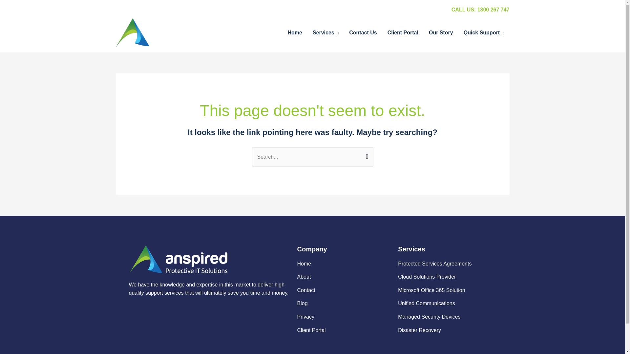  Describe the element at coordinates (363, 33) in the screenshot. I see `Contact Us` at that location.